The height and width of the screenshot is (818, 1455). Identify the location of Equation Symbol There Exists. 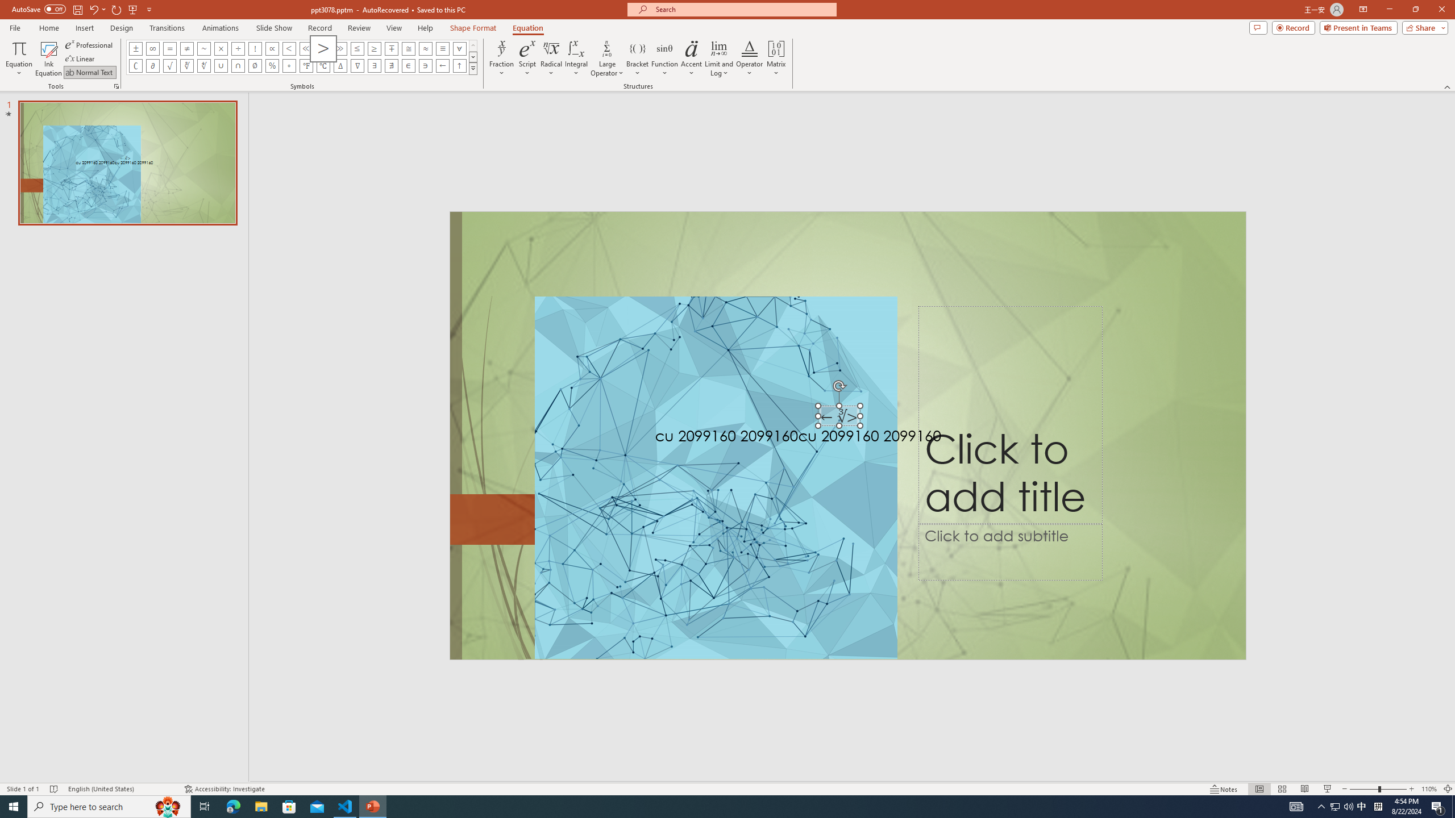
(375, 66).